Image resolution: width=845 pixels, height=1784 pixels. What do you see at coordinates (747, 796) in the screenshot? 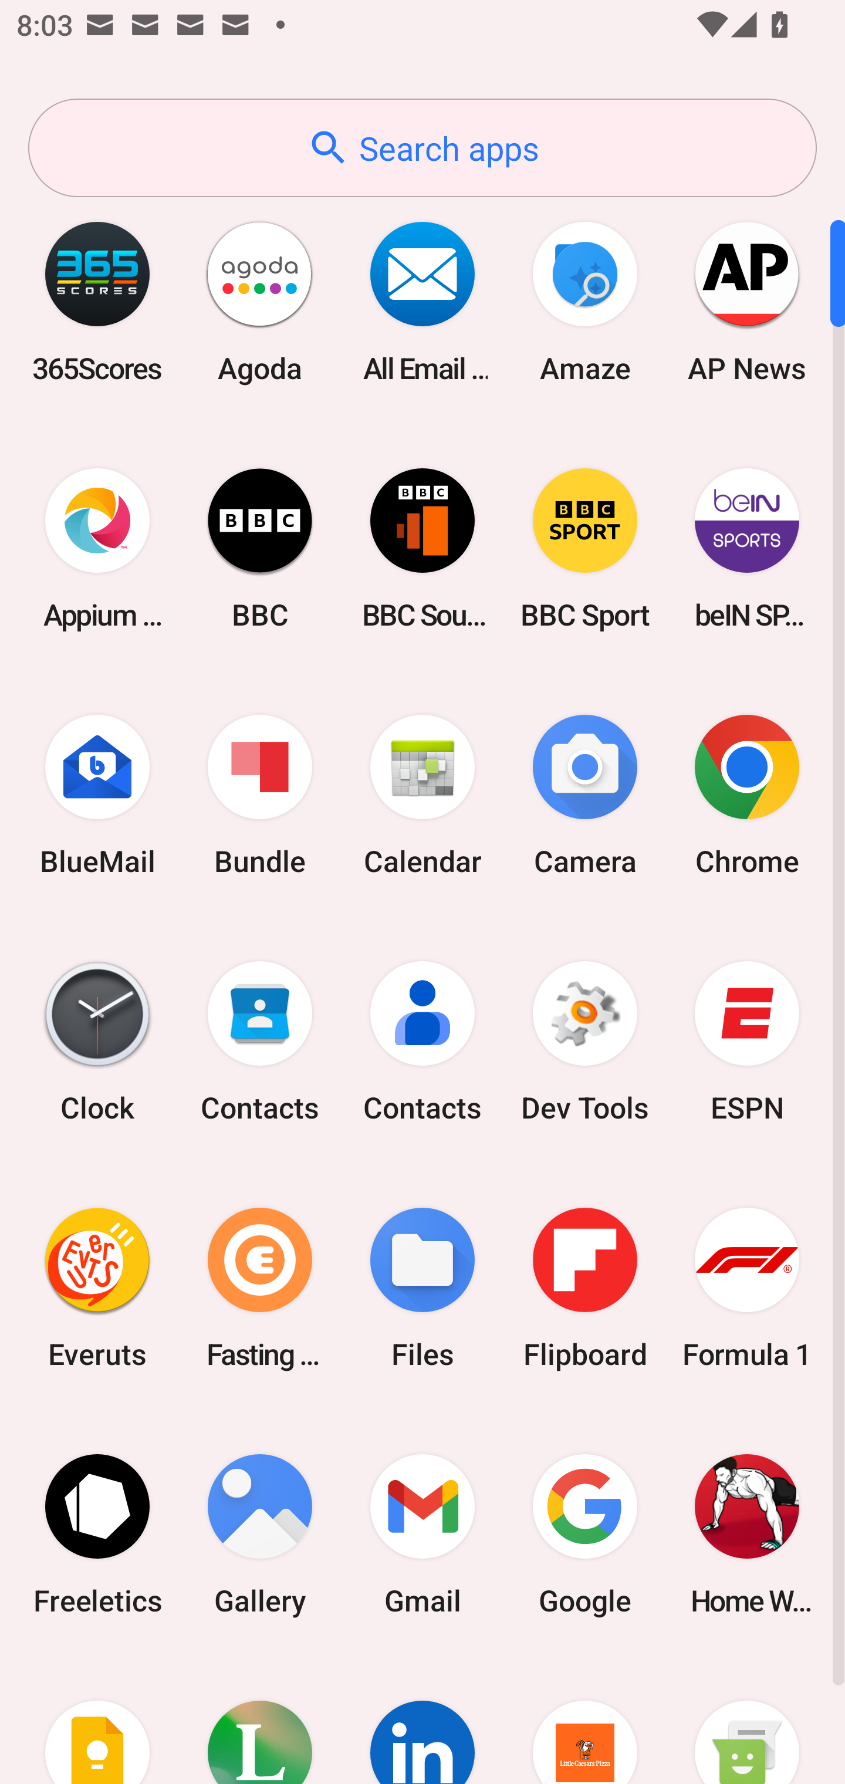
I see `Chrome` at bounding box center [747, 796].